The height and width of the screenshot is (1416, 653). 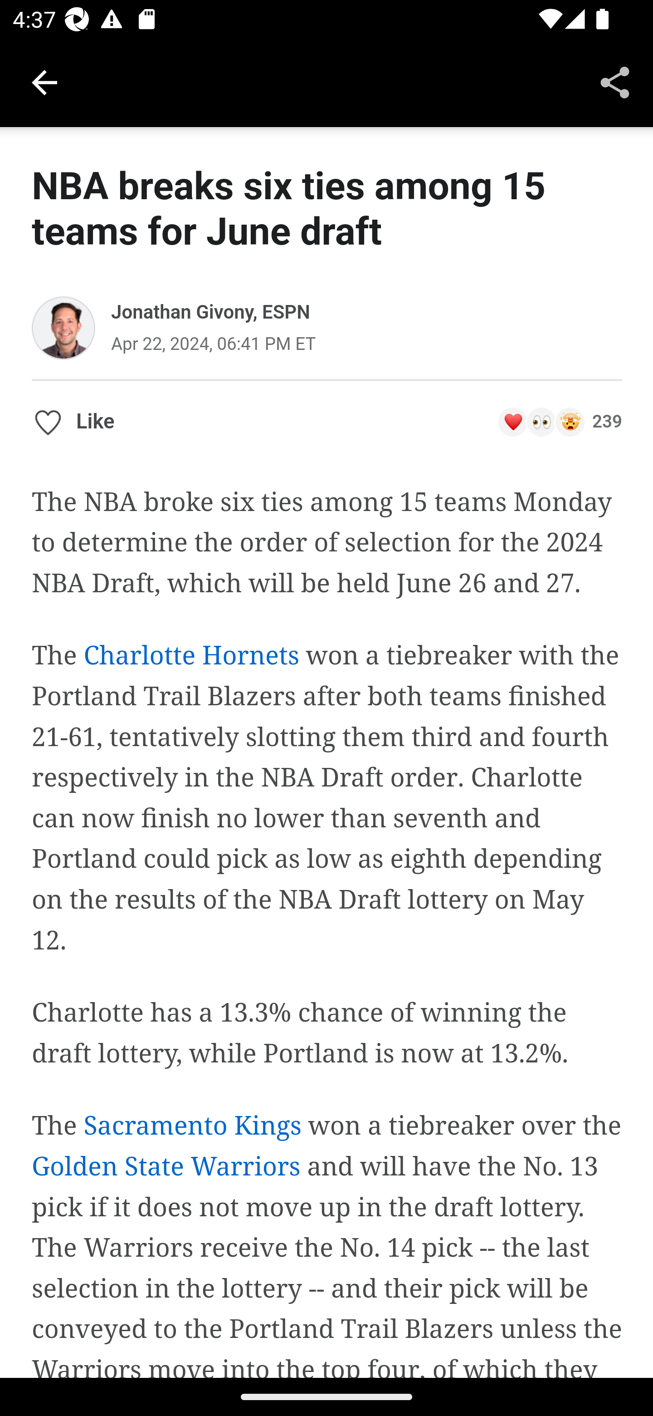 What do you see at coordinates (615, 82) in the screenshot?
I see `Share` at bounding box center [615, 82].